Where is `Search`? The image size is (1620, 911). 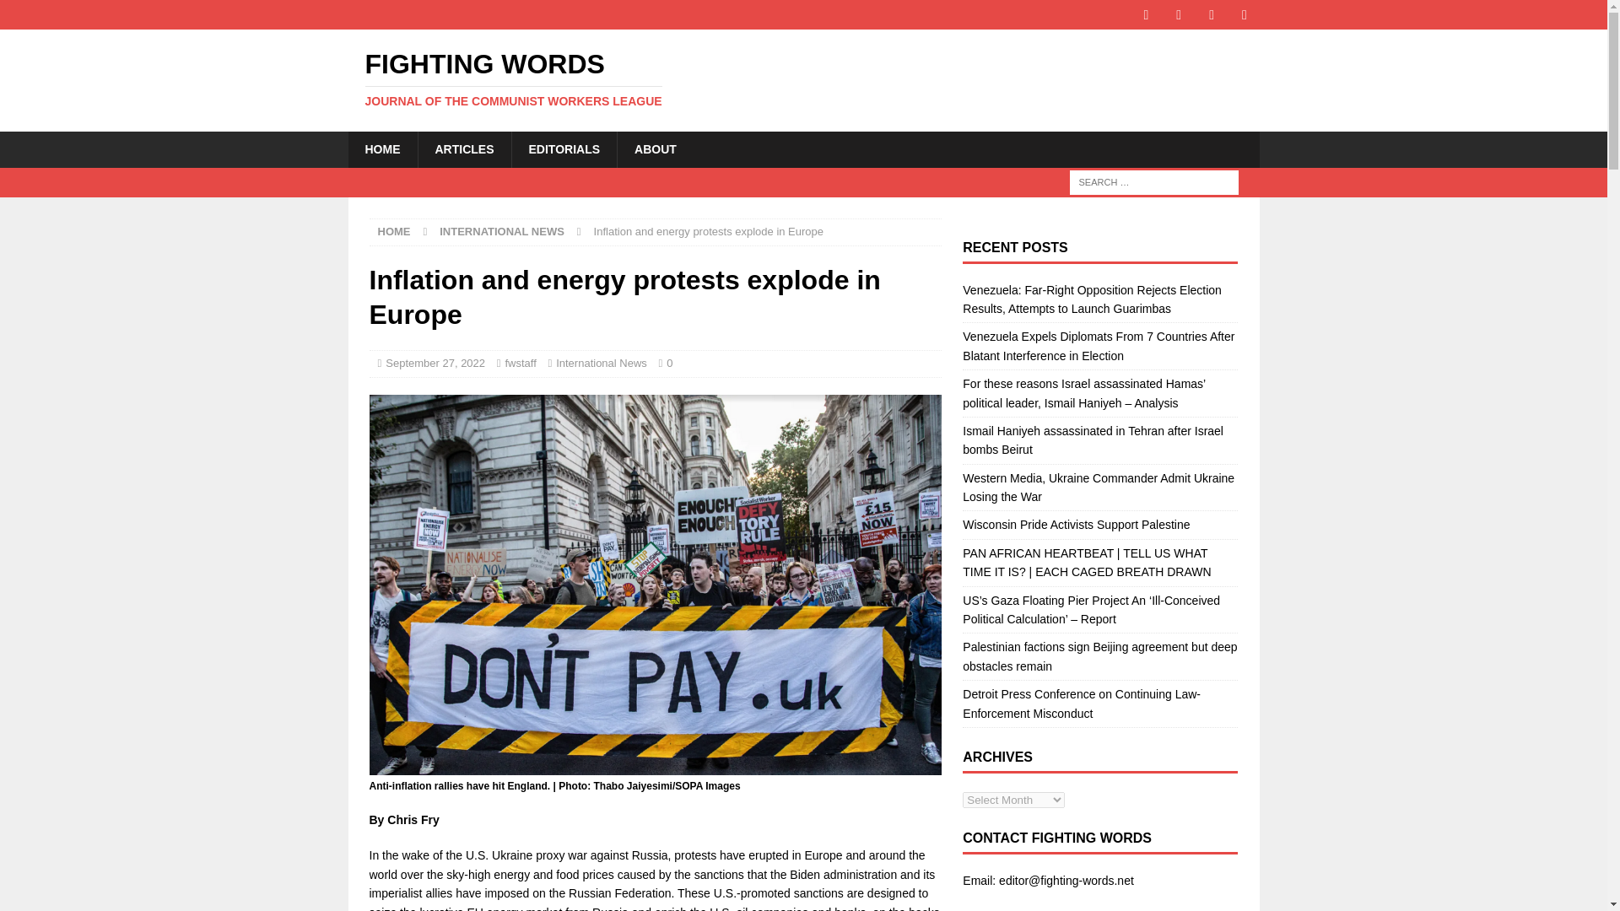
Search is located at coordinates (62, 13).